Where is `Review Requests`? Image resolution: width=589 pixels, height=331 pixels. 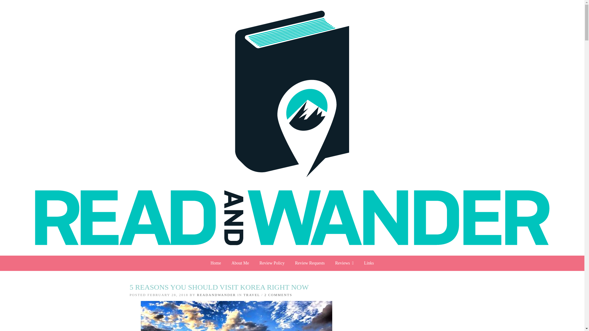 Review Requests is located at coordinates (310, 263).